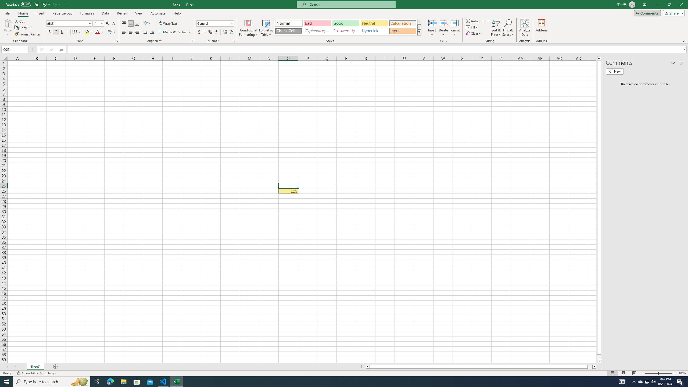  What do you see at coordinates (673, 63) in the screenshot?
I see `Task Pane Options` at bounding box center [673, 63].